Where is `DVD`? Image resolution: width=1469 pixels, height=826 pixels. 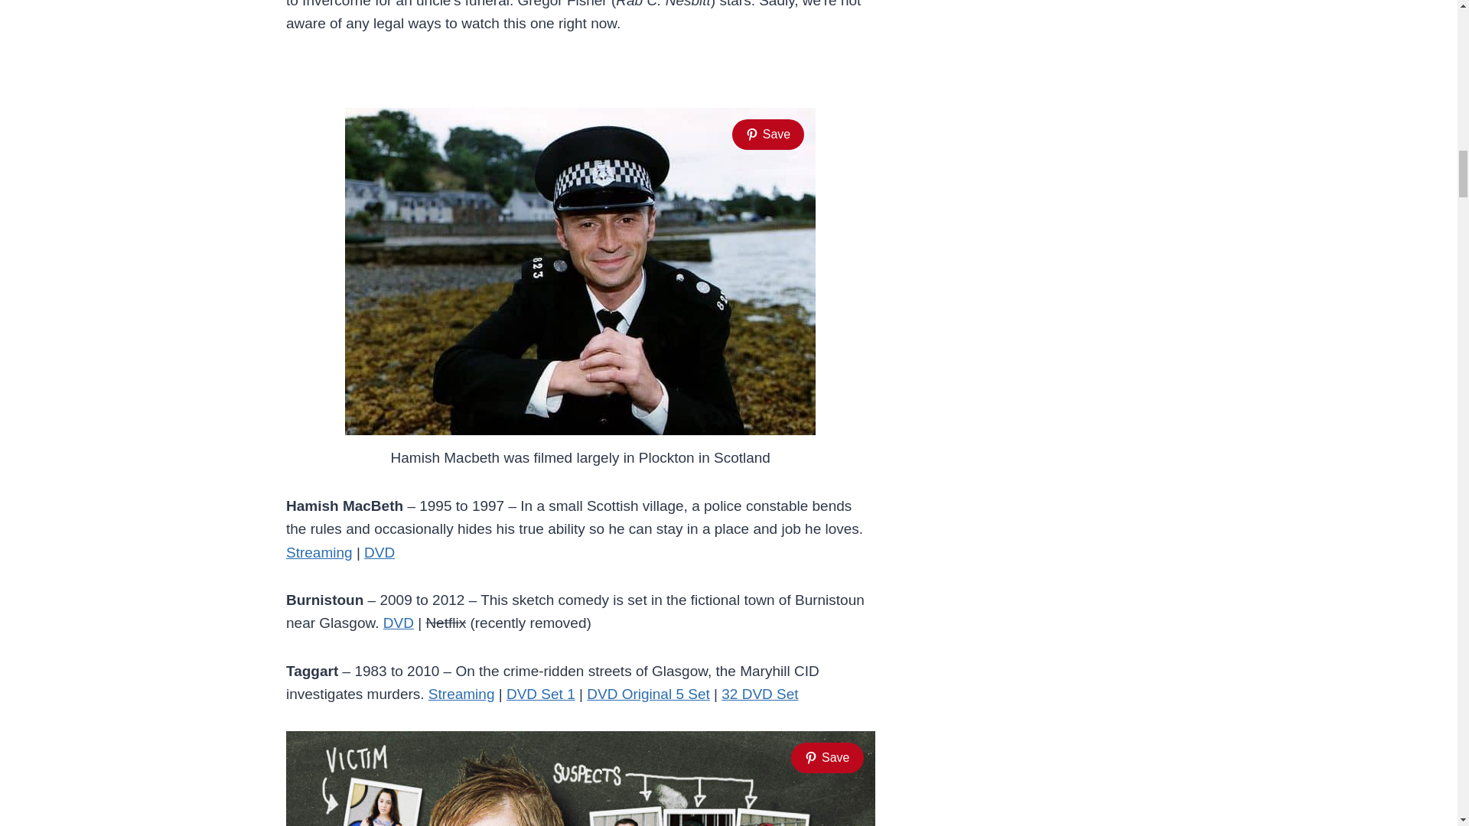 DVD is located at coordinates (379, 552).